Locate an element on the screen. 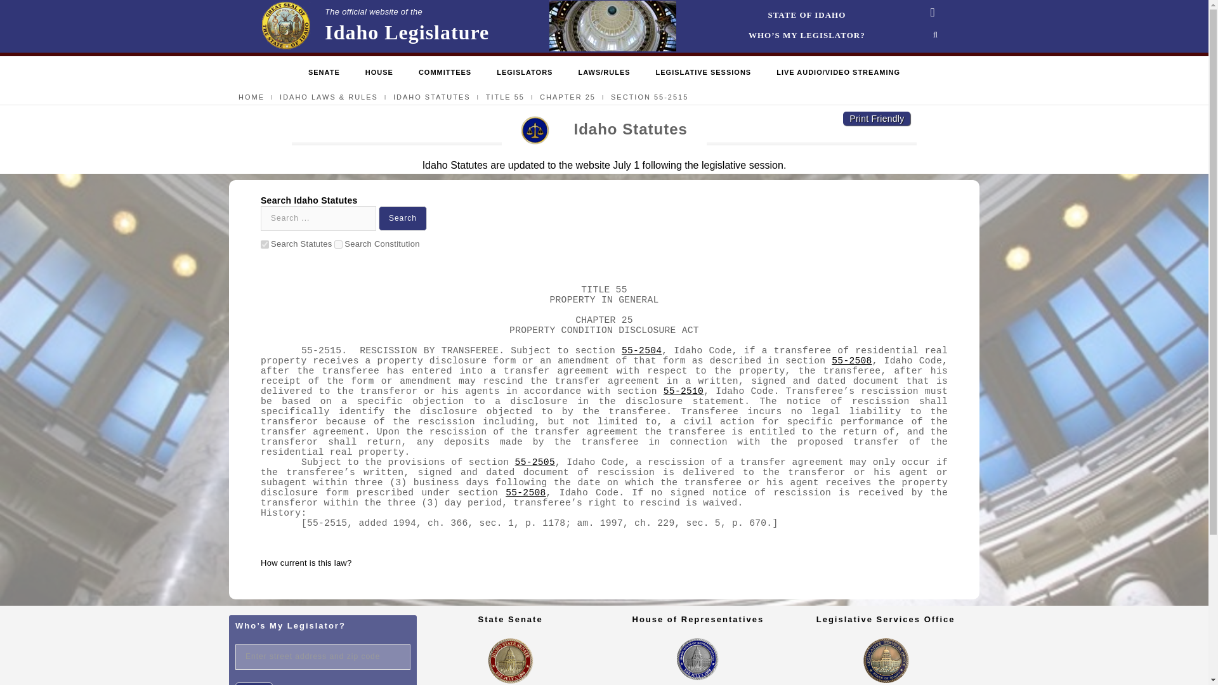 The height and width of the screenshot is (685, 1218). STATE OF IDAHO is located at coordinates (807, 15).